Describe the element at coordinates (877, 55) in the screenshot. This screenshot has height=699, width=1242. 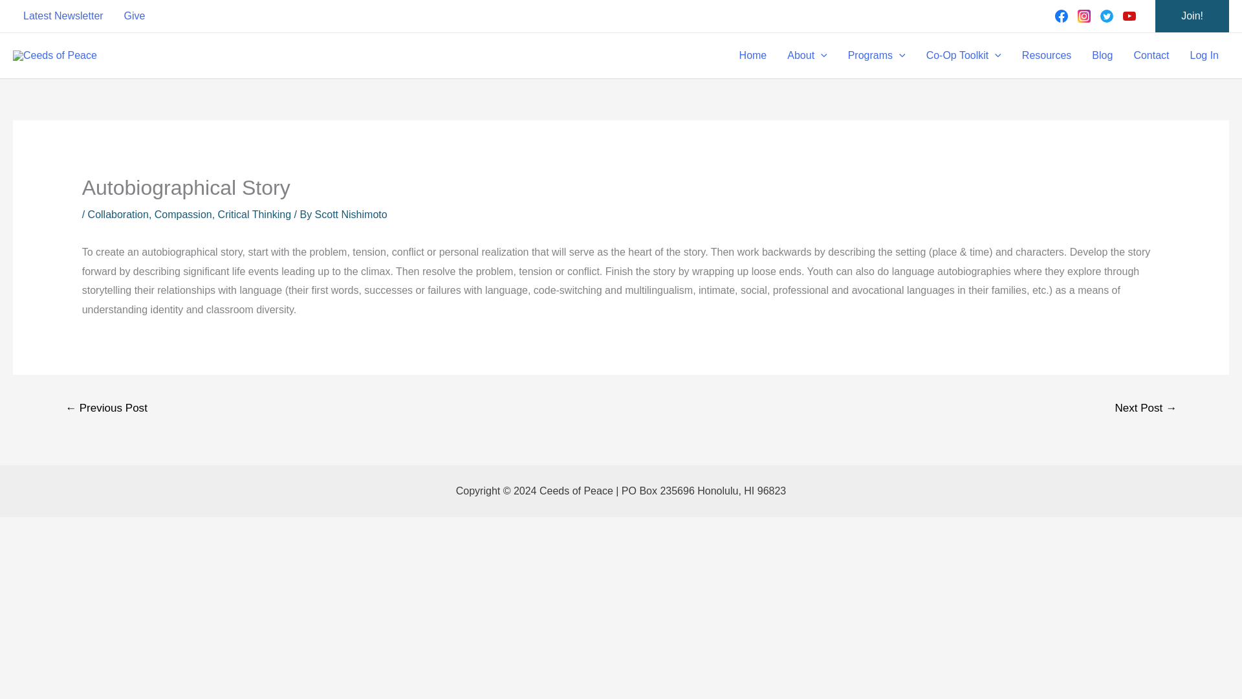
I see `Programs` at that location.